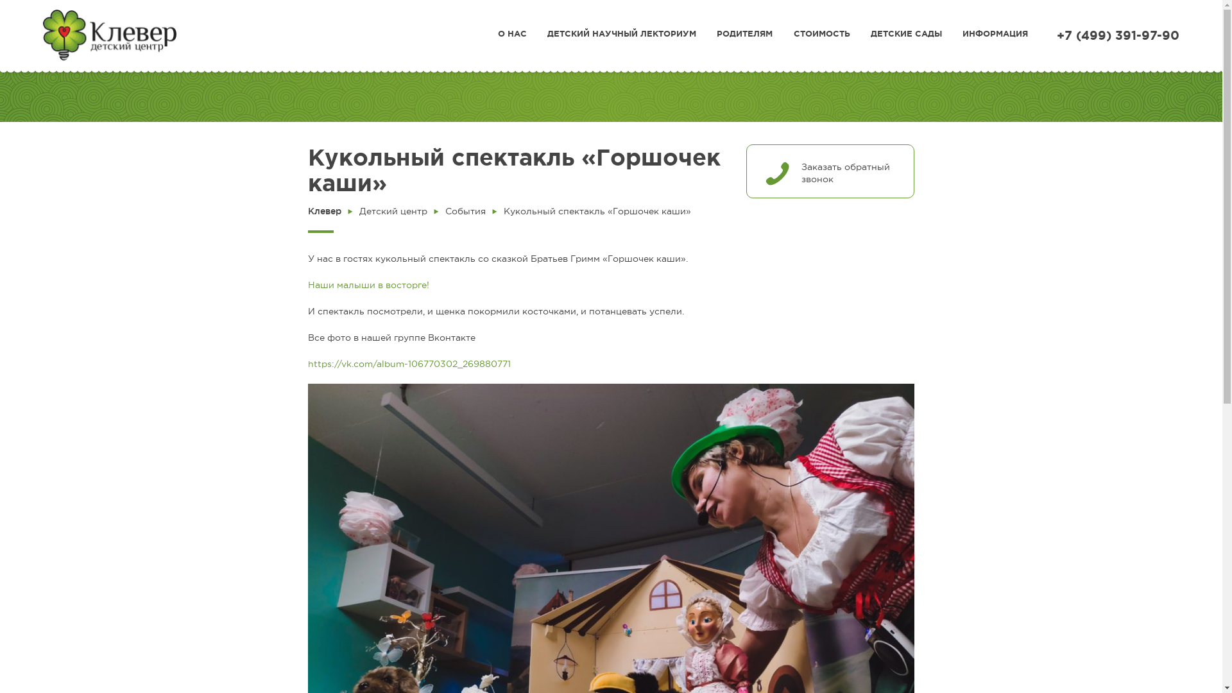 The width and height of the screenshot is (1232, 693). What do you see at coordinates (409, 364) in the screenshot?
I see `https://vk.com/album-106770302_269880771` at bounding box center [409, 364].